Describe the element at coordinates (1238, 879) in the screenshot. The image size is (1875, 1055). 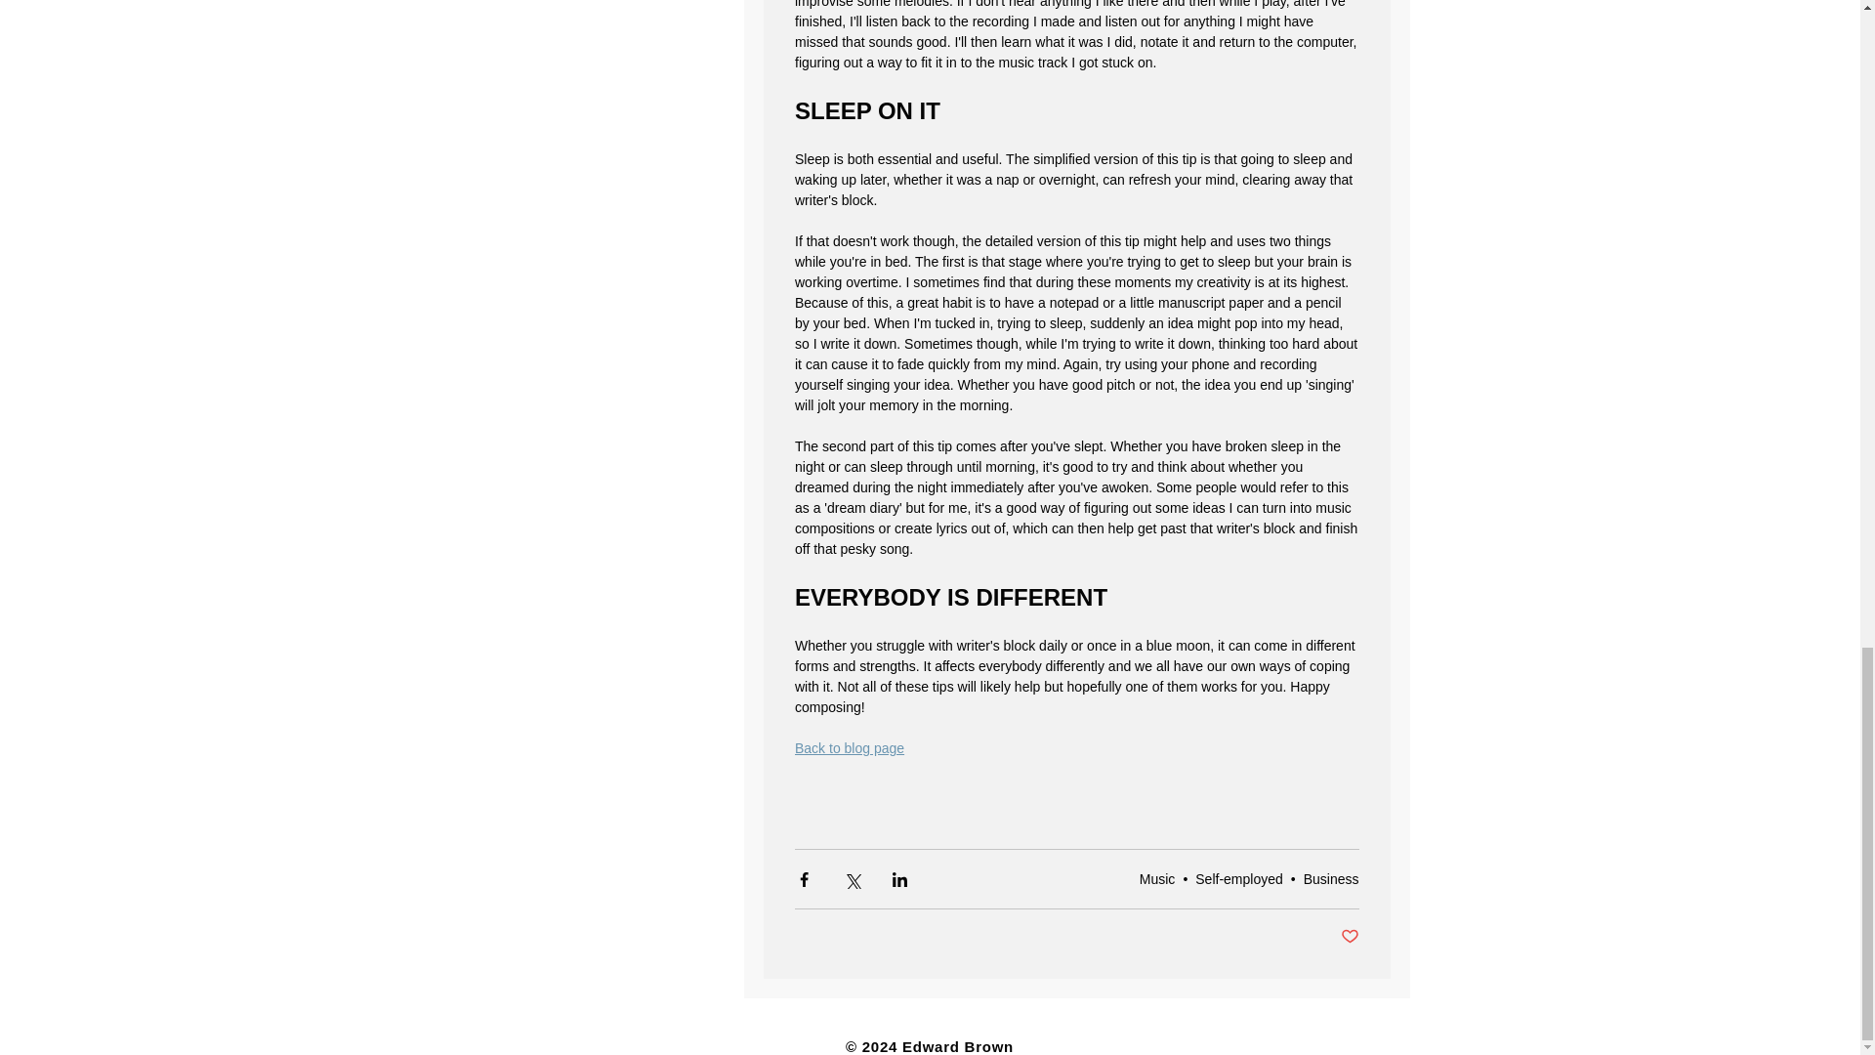
I see `Self-employed` at that location.